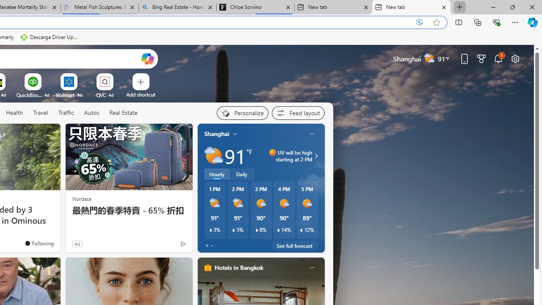  Describe the element at coordinates (298, 113) in the screenshot. I see `Feed settings` at that location.